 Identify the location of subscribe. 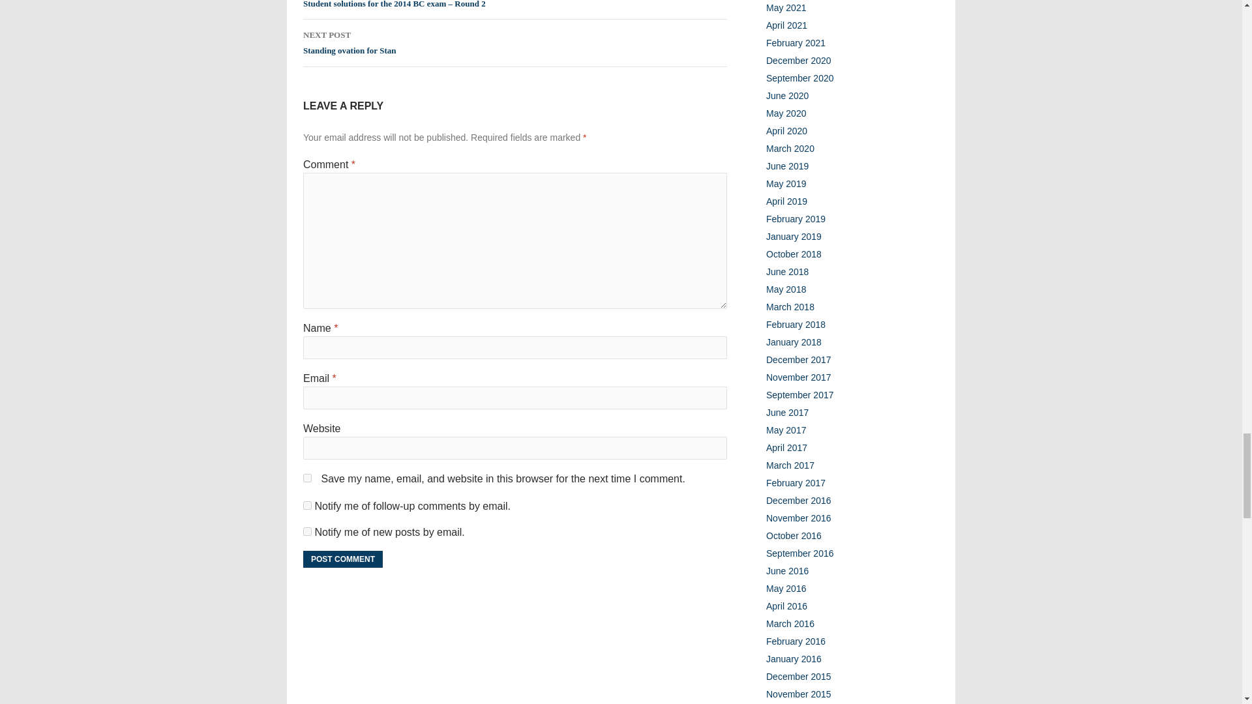
(307, 505).